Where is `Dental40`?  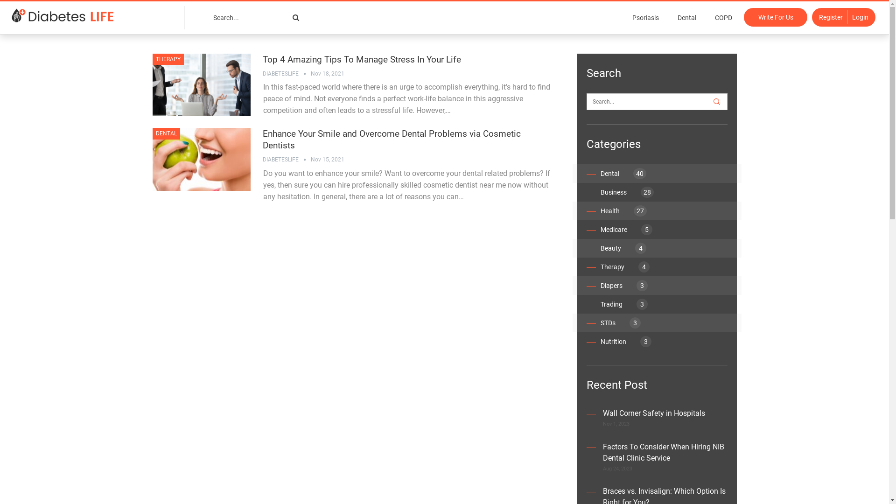 Dental40 is located at coordinates (623, 174).